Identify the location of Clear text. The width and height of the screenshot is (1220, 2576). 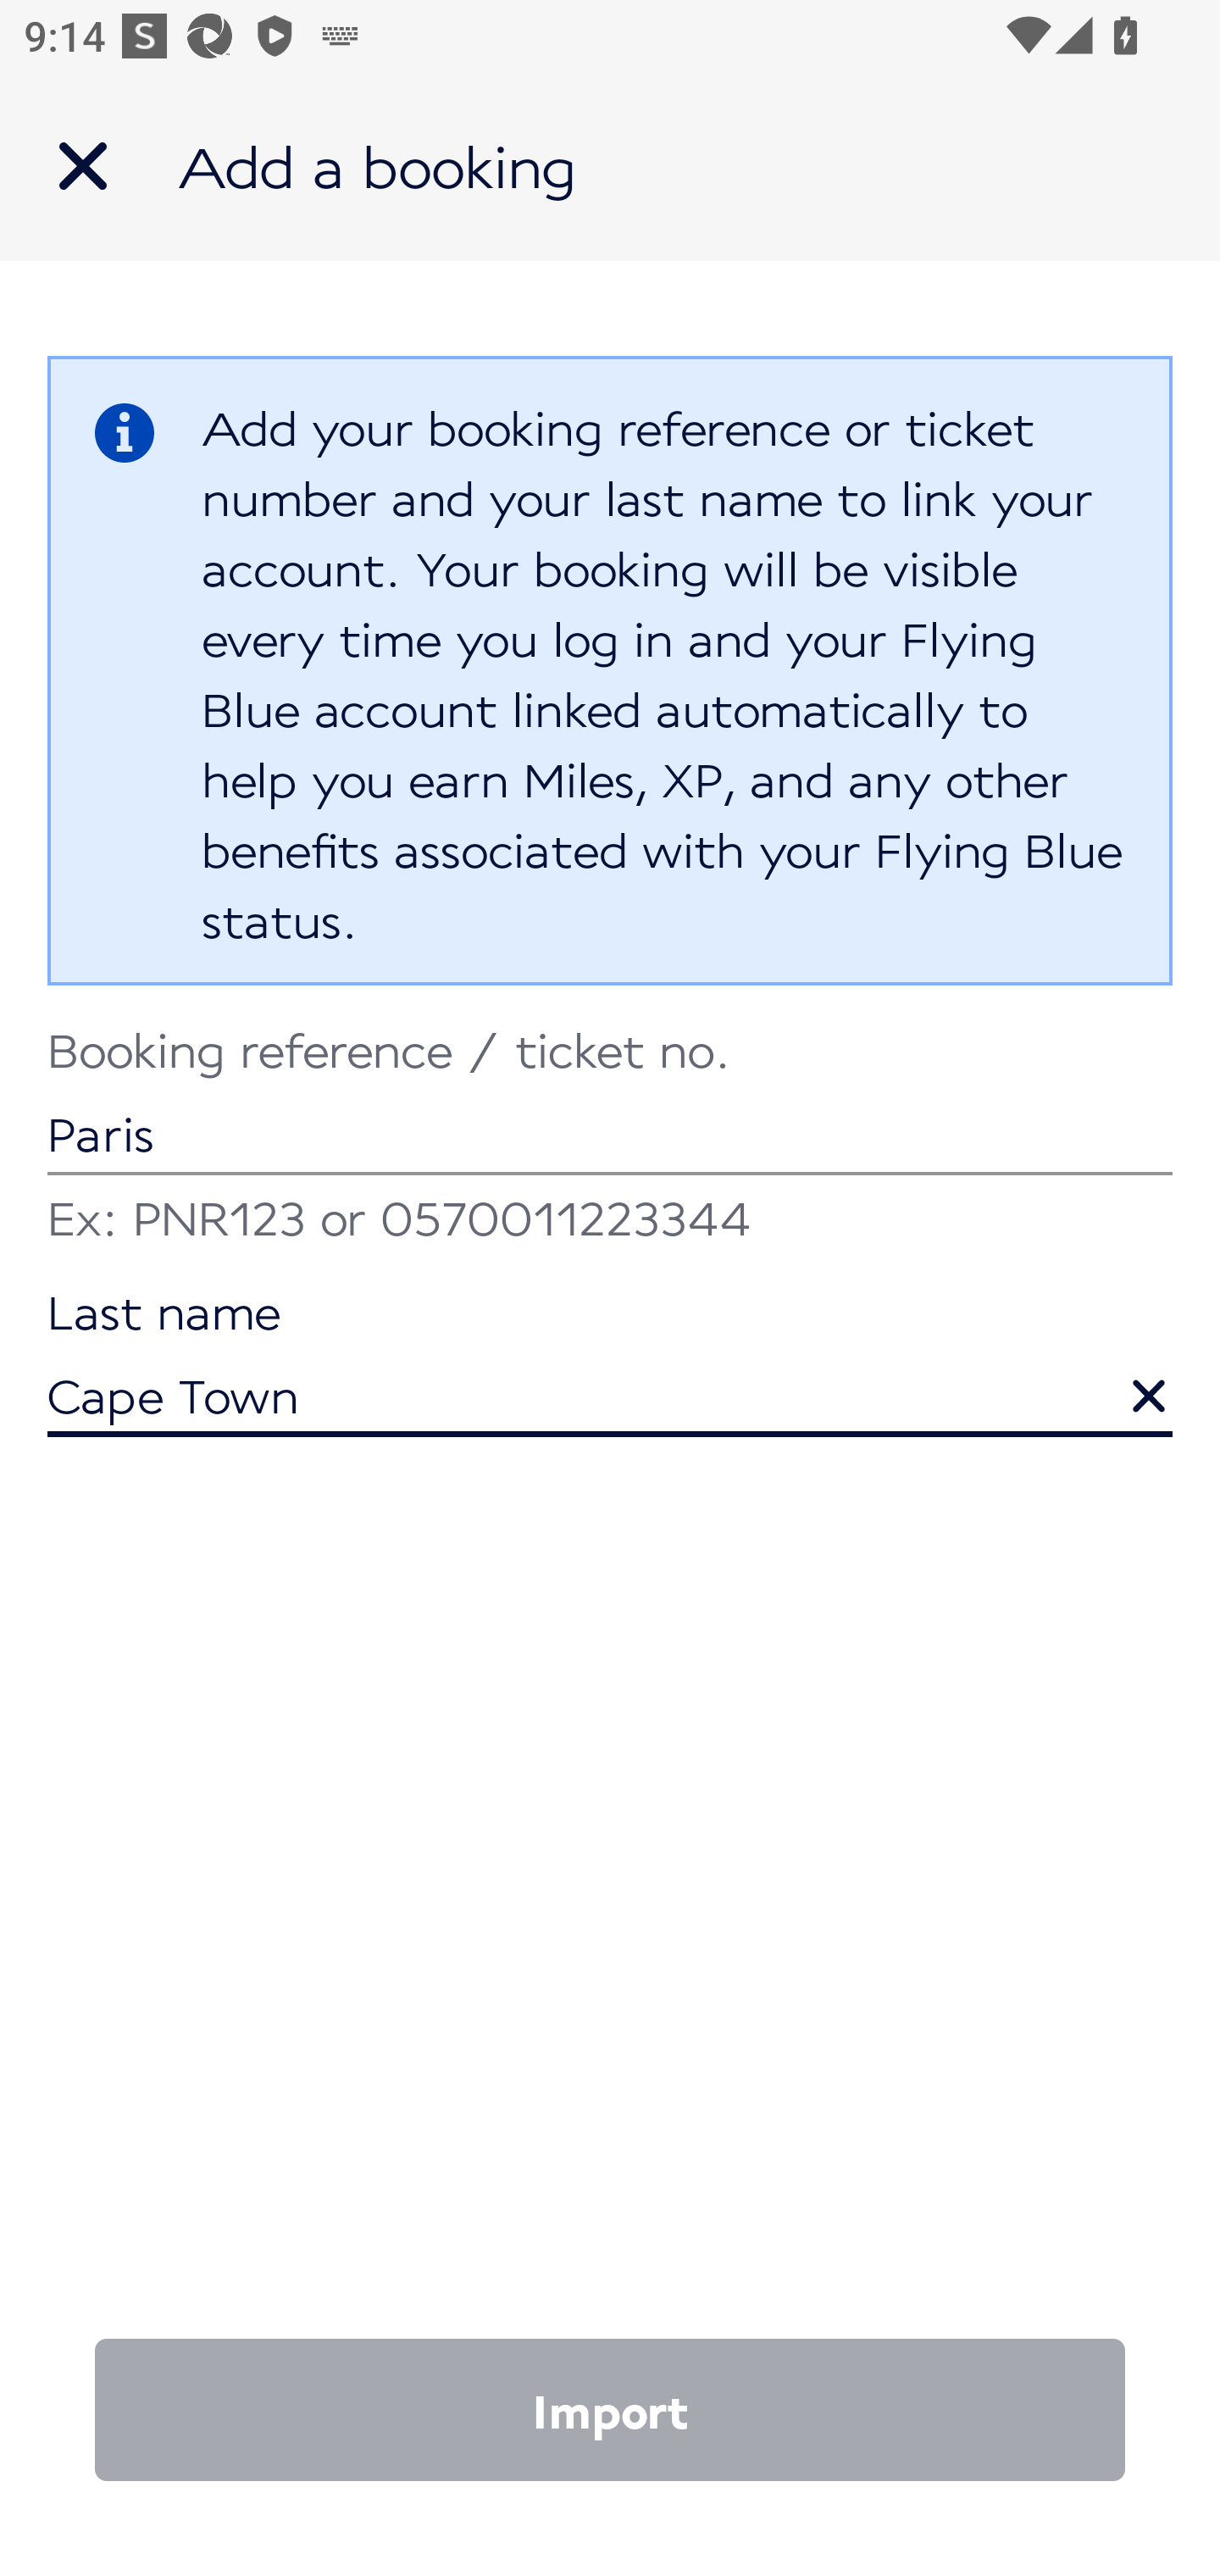
(1124, 1380).